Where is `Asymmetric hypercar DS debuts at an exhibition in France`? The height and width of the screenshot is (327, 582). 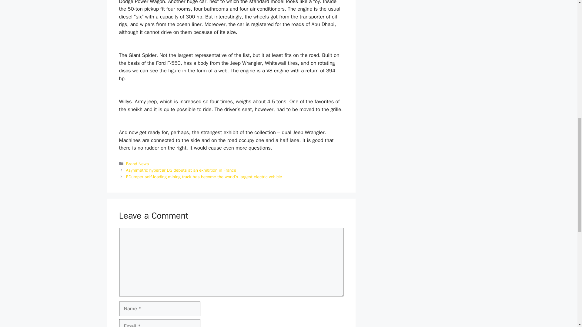
Asymmetric hypercar DS debuts at an exhibition in France is located at coordinates (181, 170).